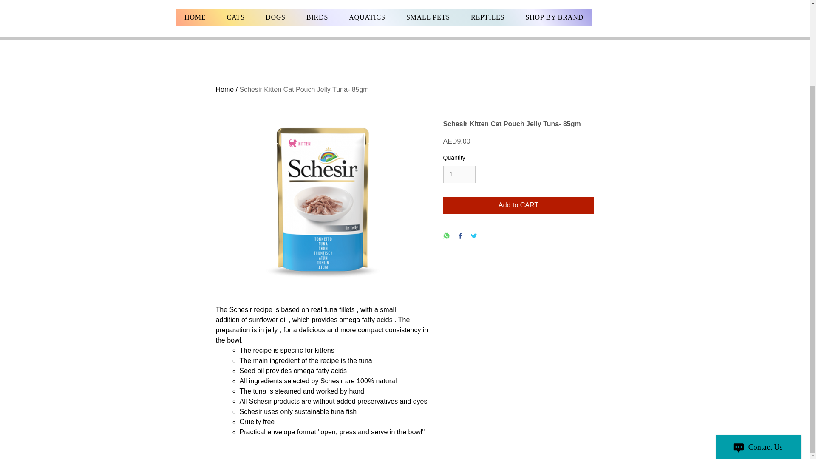 The height and width of the screenshot is (459, 816). I want to click on BIRDS, so click(317, 17).